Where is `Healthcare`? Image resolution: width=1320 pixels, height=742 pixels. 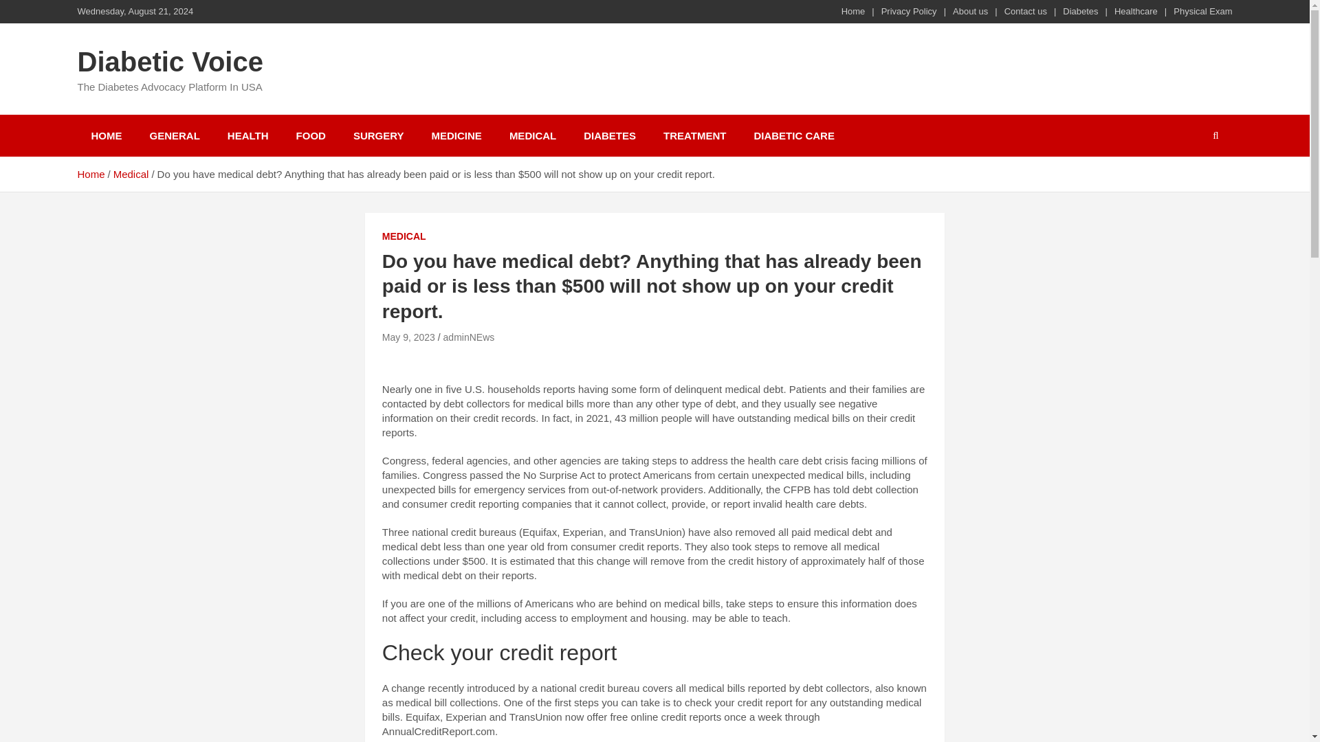
Healthcare is located at coordinates (1136, 11).